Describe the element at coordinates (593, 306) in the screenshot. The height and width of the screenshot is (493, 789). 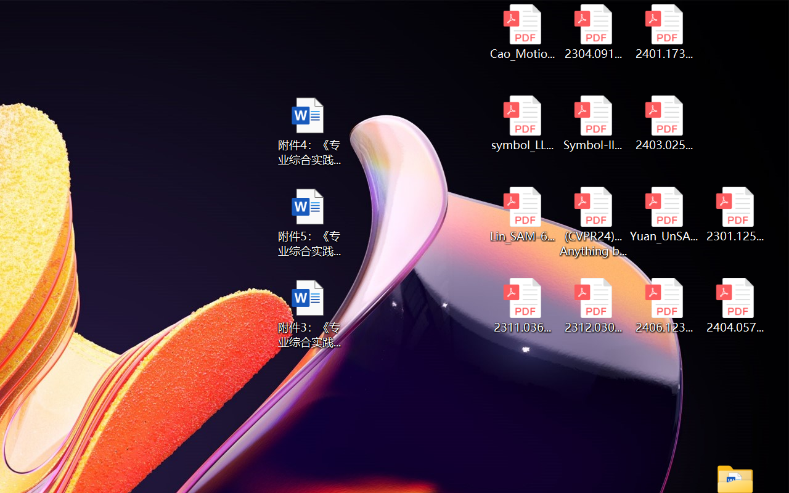
I see `2312.03032v2.pdf` at that location.